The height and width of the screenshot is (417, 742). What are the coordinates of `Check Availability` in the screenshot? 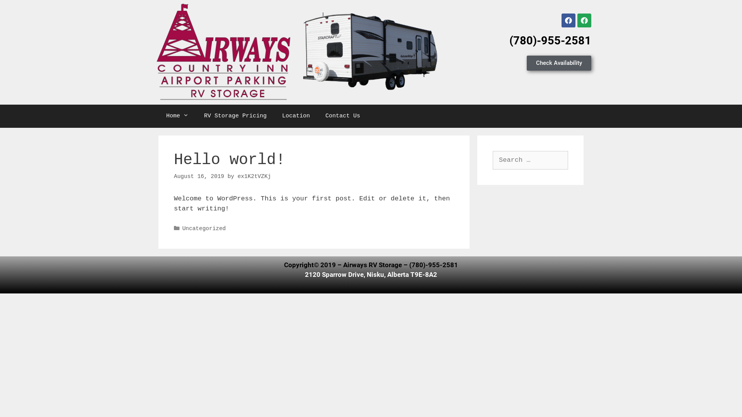 It's located at (559, 63).